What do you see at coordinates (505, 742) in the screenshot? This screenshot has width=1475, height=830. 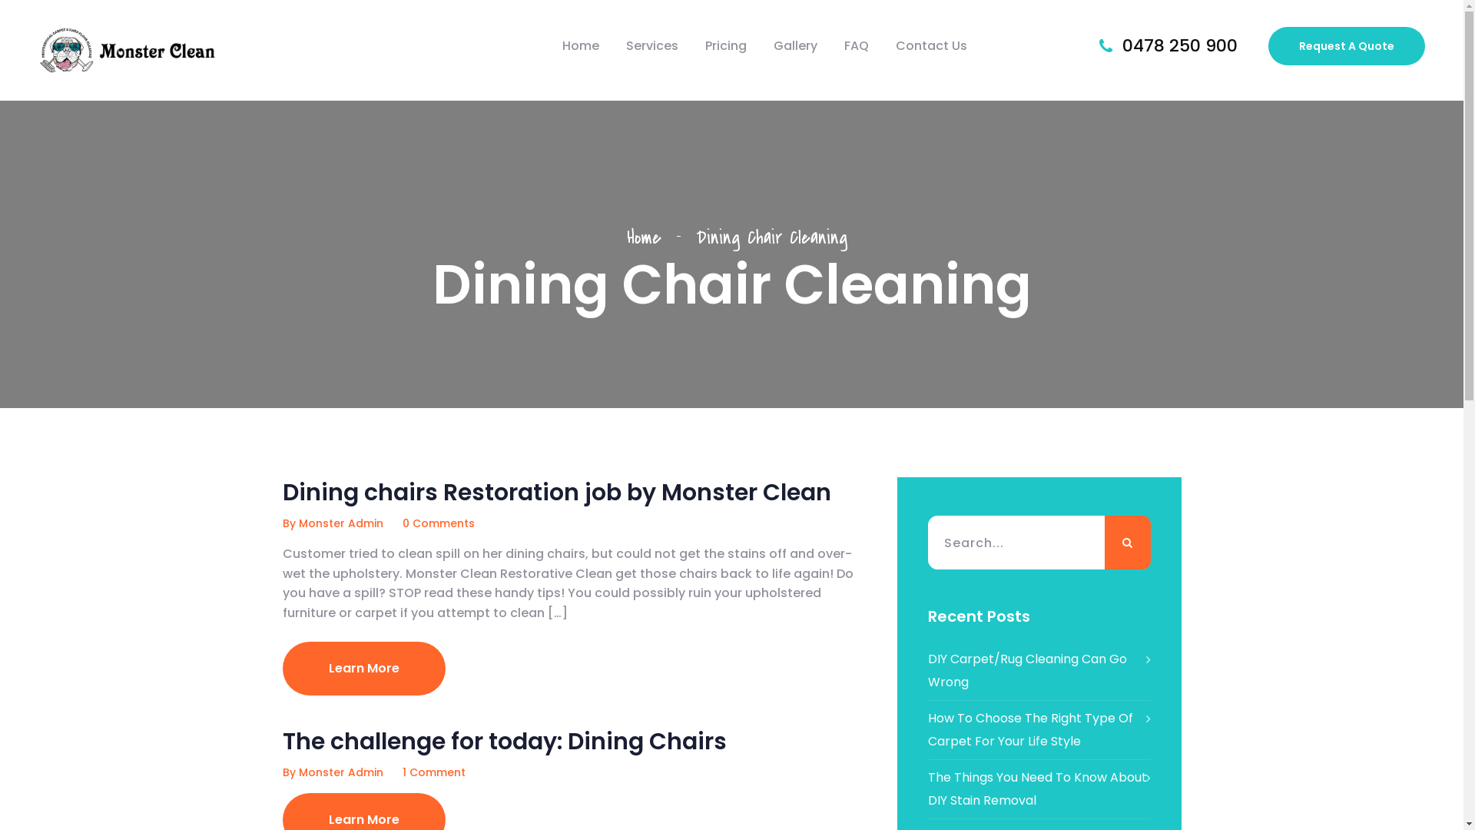 I see `The challenge for today: Dining Chairs` at bounding box center [505, 742].